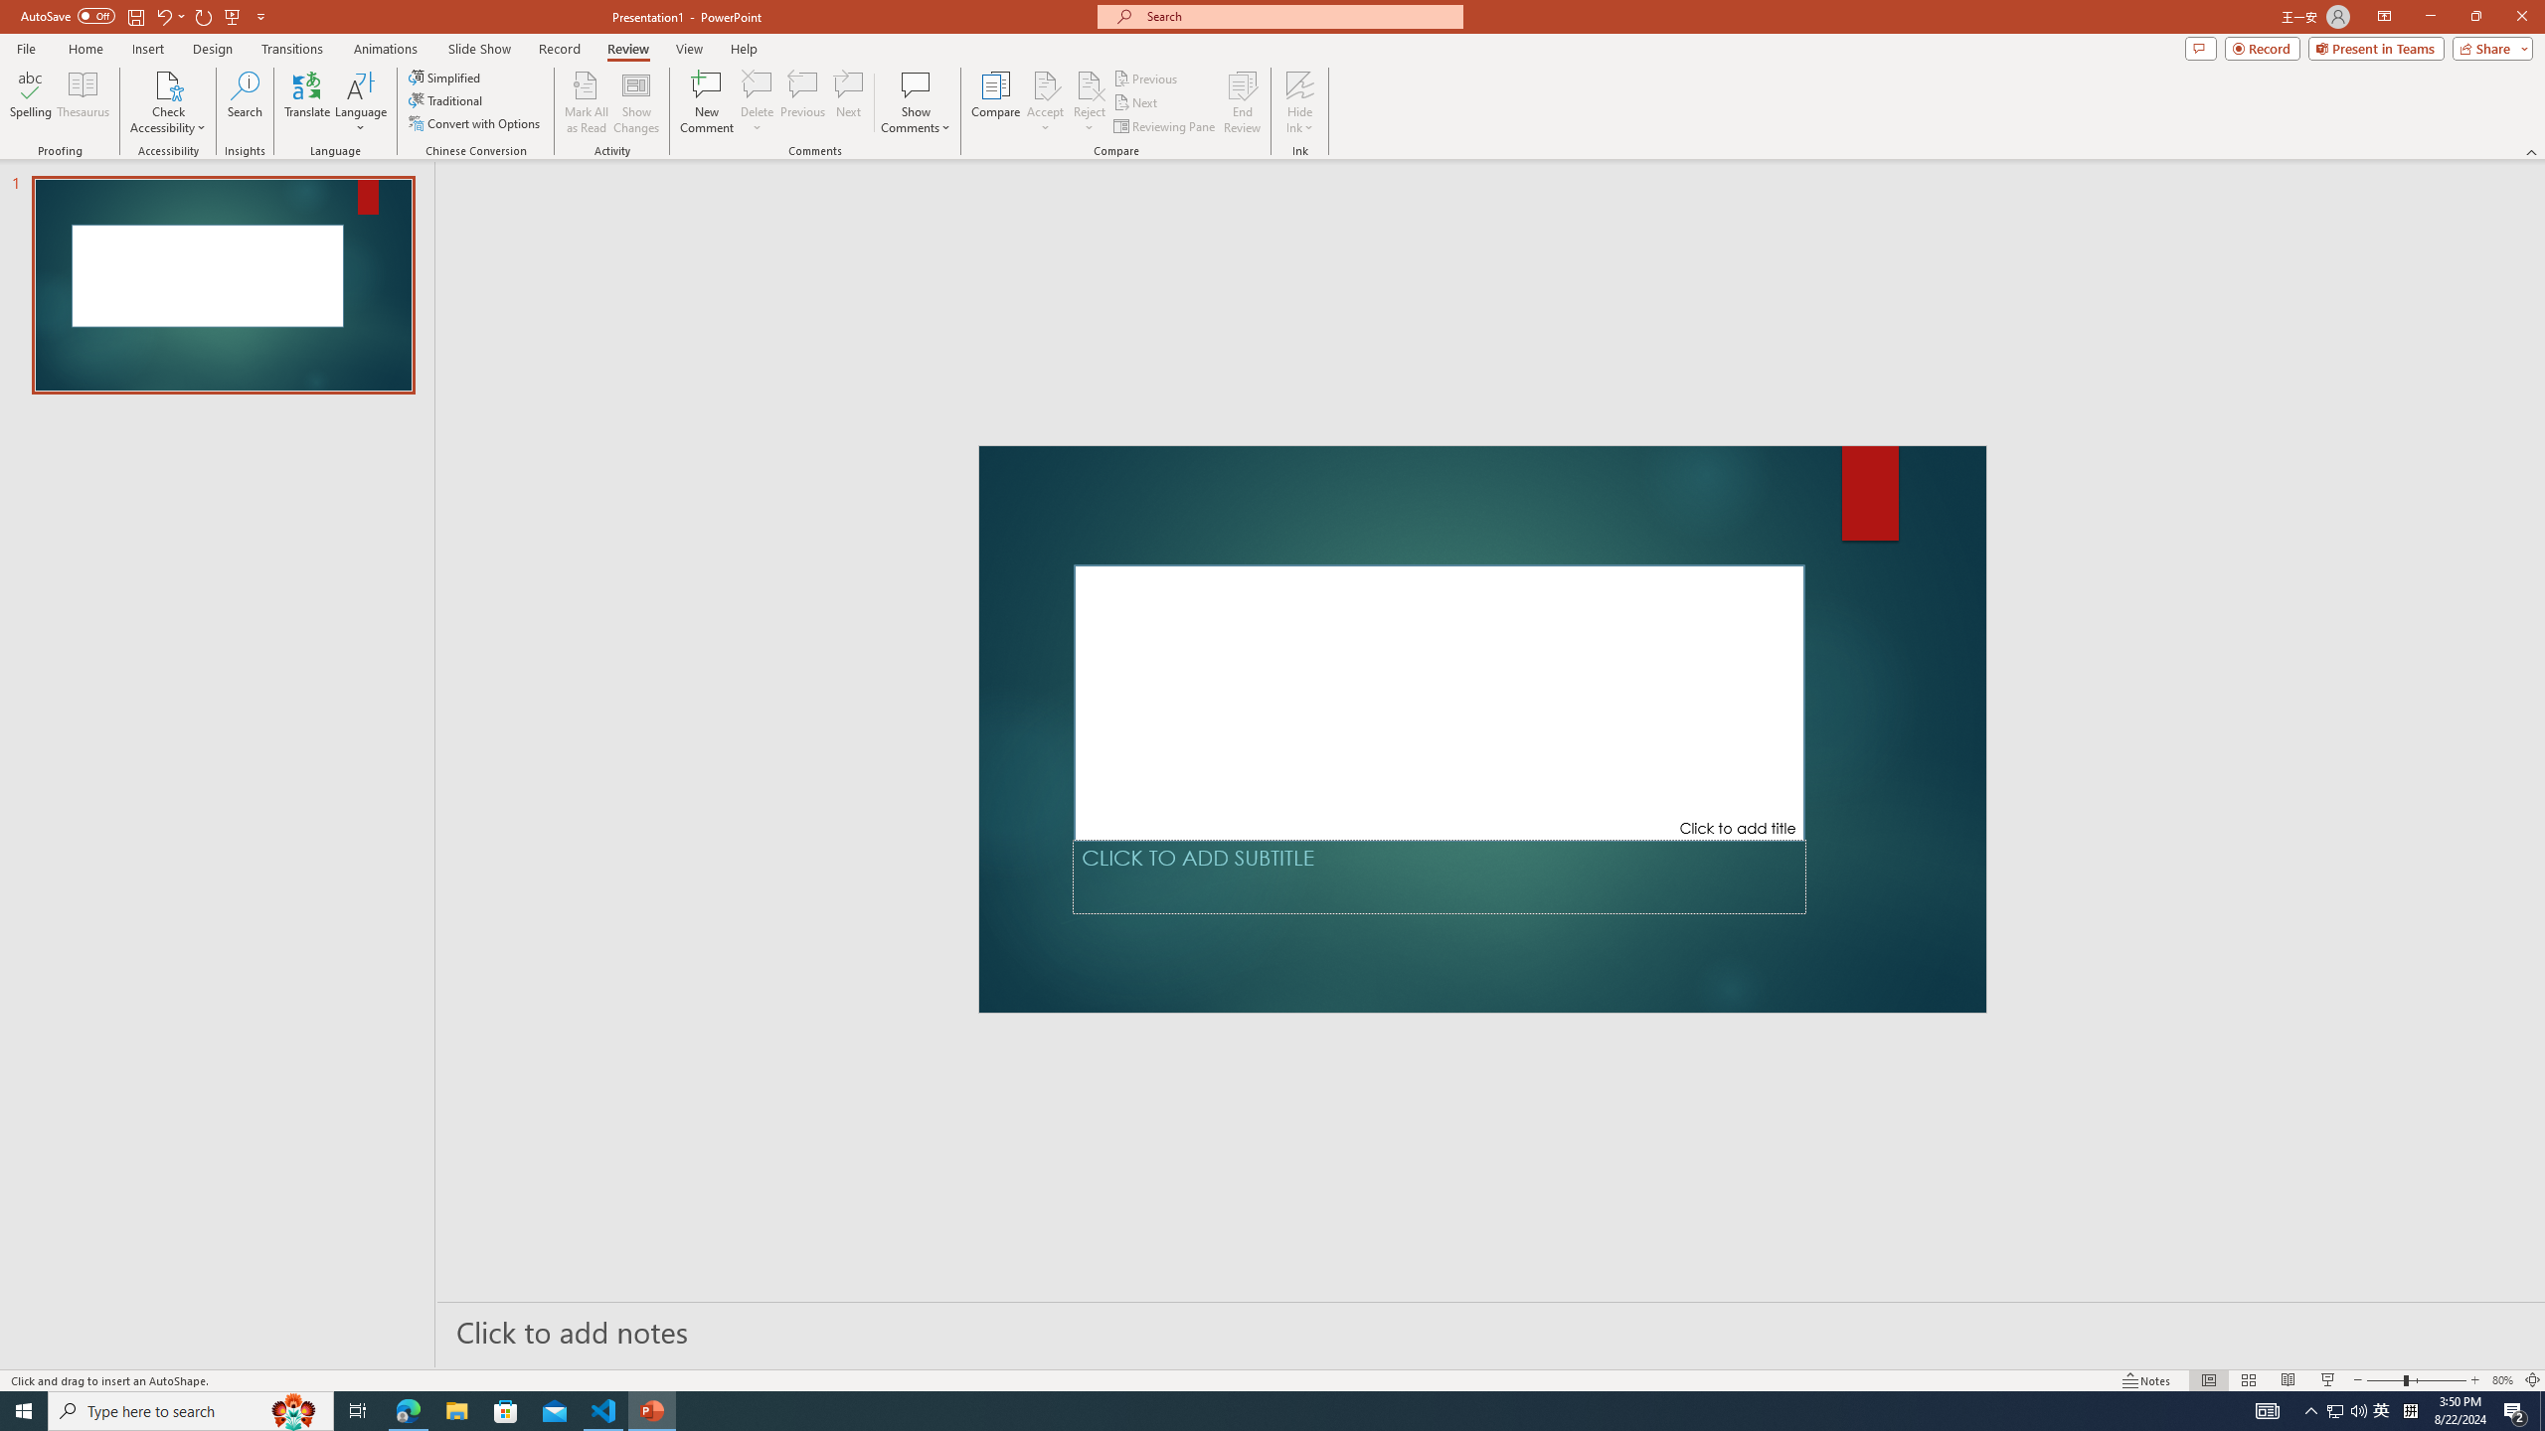 The height and width of the screenshot is (1431, 2545). I want to click on Traditional, so click(446, 99).